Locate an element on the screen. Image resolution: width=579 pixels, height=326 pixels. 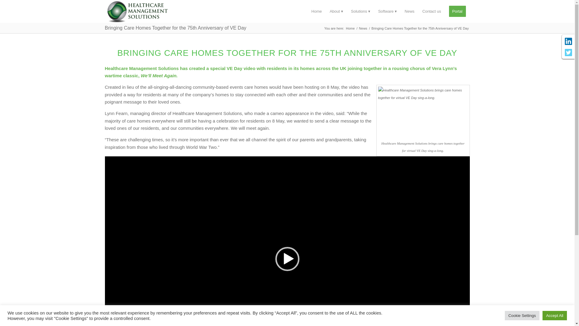
News is located at coordinates (410, 11).